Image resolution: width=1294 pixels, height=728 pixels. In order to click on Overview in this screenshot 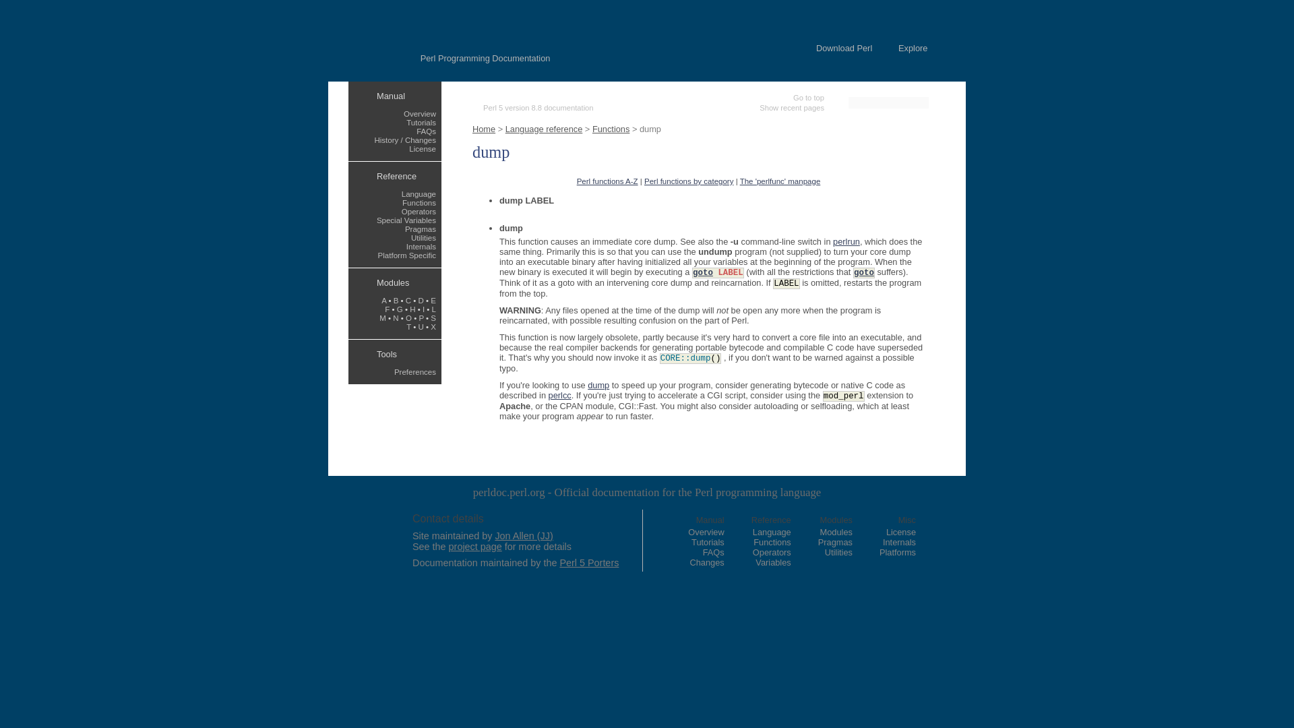, I will do `click(420, 113)`.